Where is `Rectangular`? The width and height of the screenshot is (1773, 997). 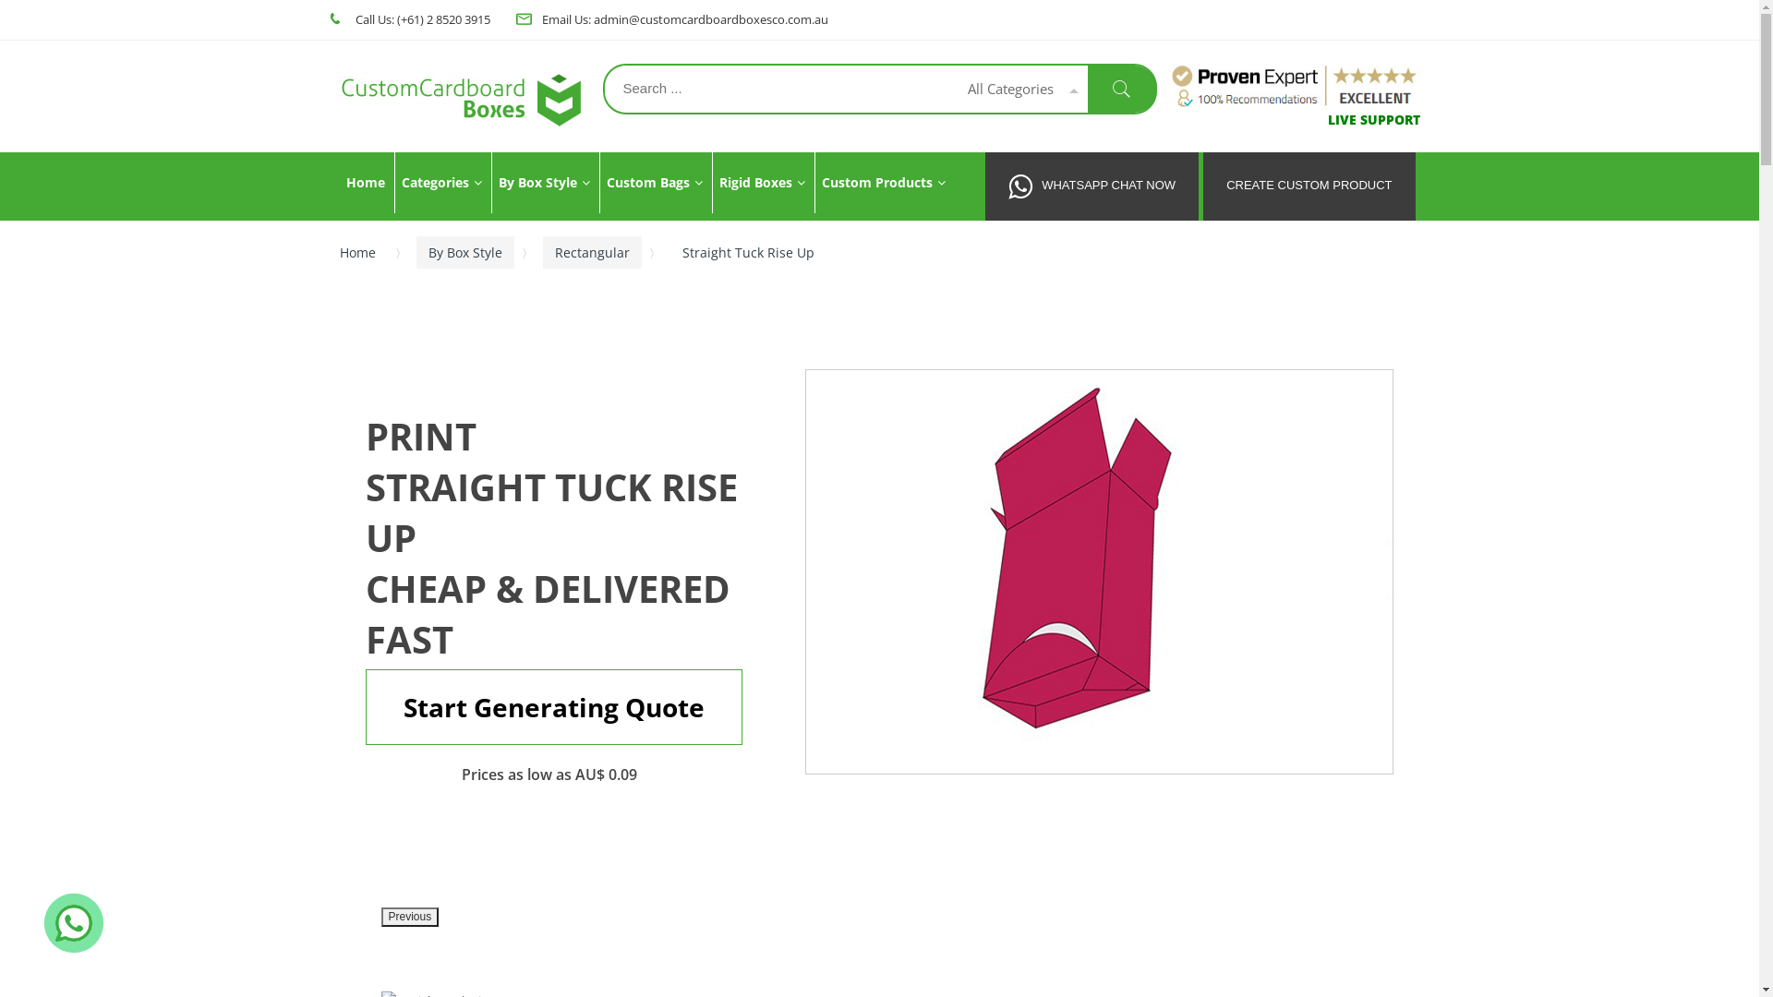
Rectangular is located at coordinates (593, 253).